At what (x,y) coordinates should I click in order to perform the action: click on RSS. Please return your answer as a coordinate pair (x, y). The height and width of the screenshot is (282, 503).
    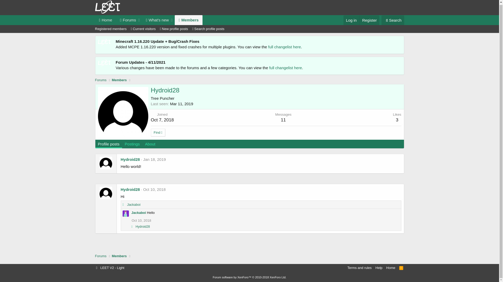
    Looking at the image, I should click on (401, 269).